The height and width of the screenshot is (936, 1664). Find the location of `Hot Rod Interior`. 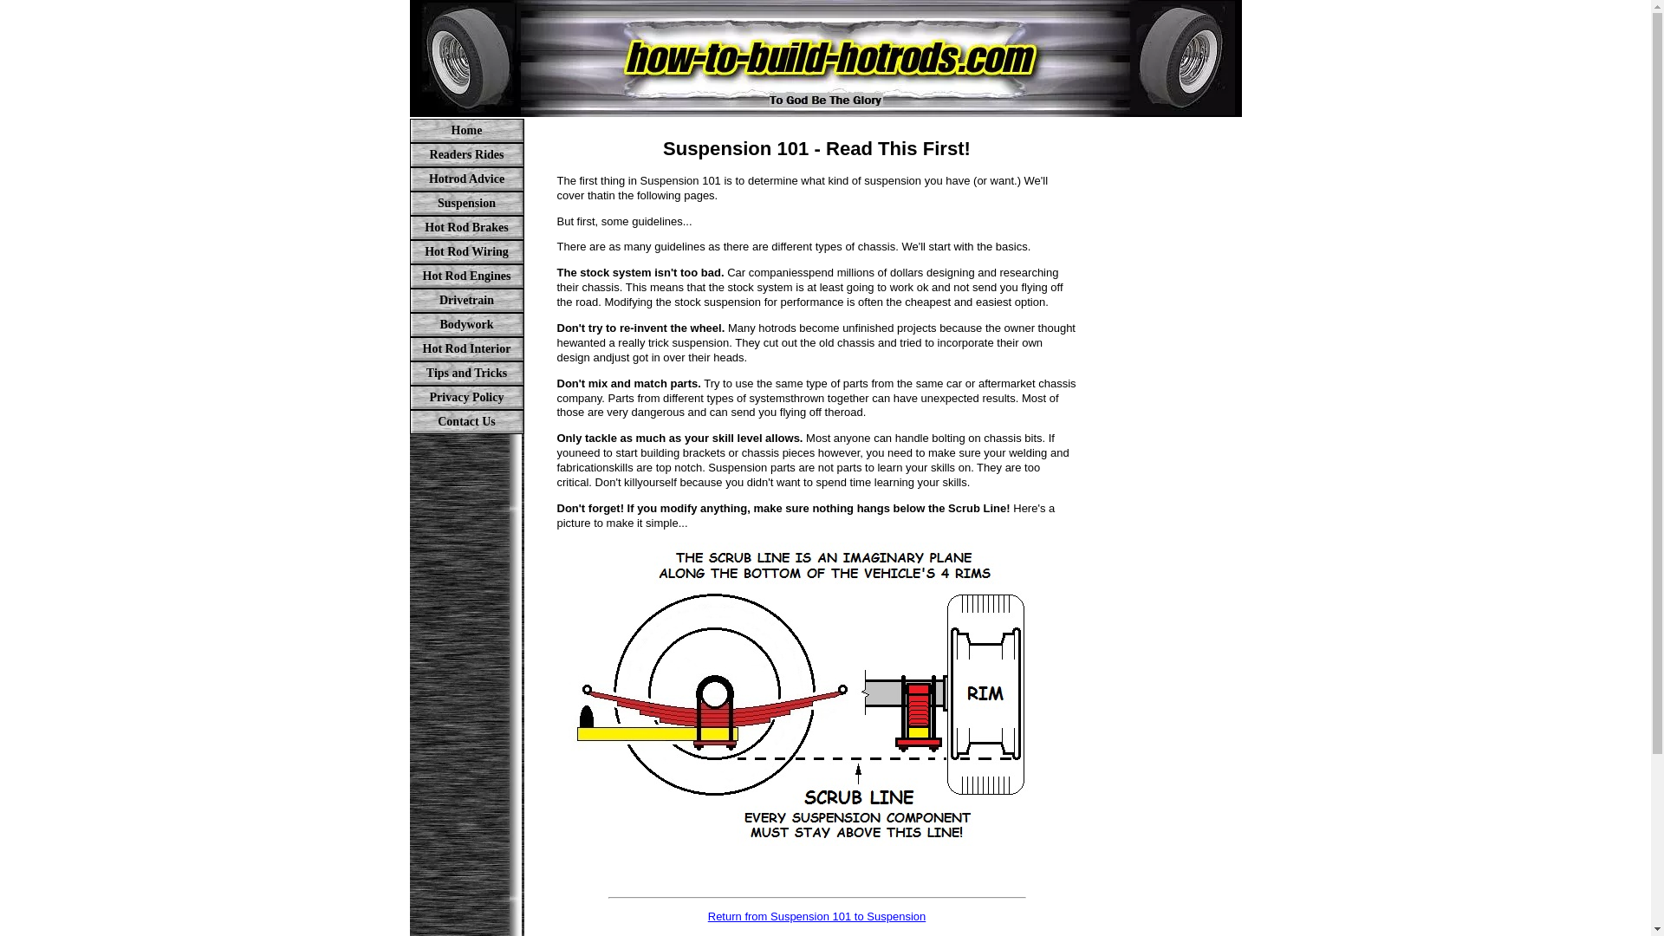

Hot Rod Interior is located at coordinates (466, 348).